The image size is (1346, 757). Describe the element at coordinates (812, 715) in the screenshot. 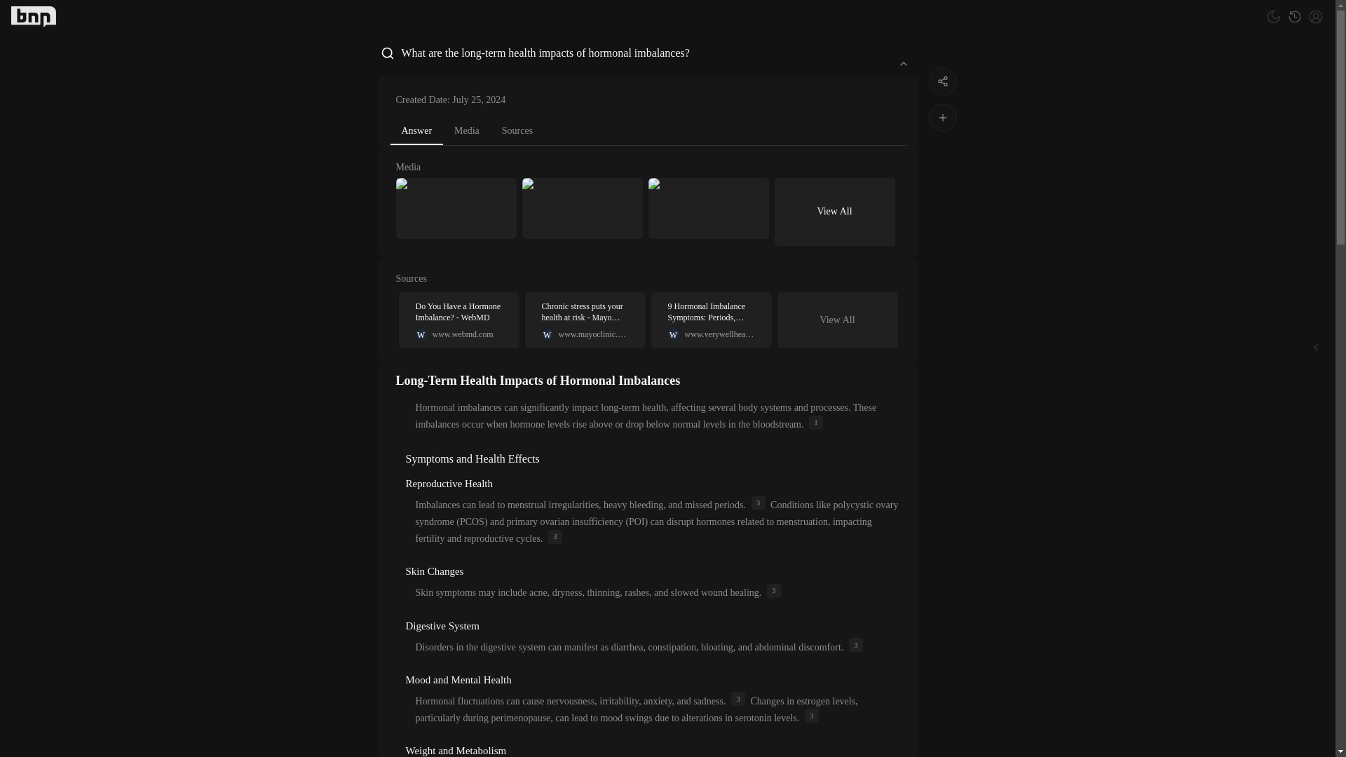

I see `Sources` at that location.